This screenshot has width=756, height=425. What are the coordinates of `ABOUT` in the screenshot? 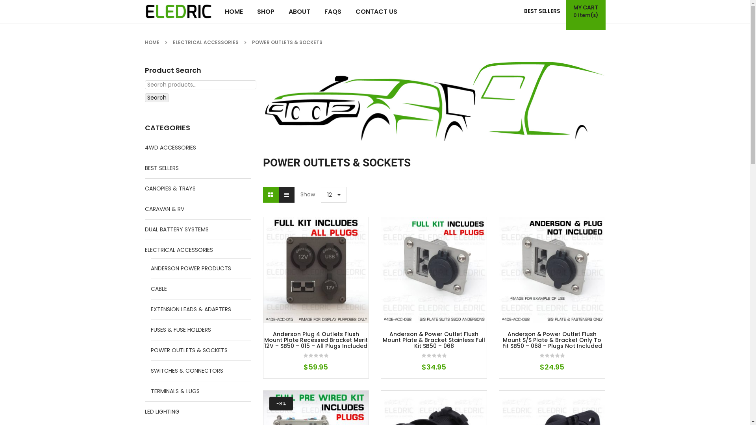 It's located at (299, 12).